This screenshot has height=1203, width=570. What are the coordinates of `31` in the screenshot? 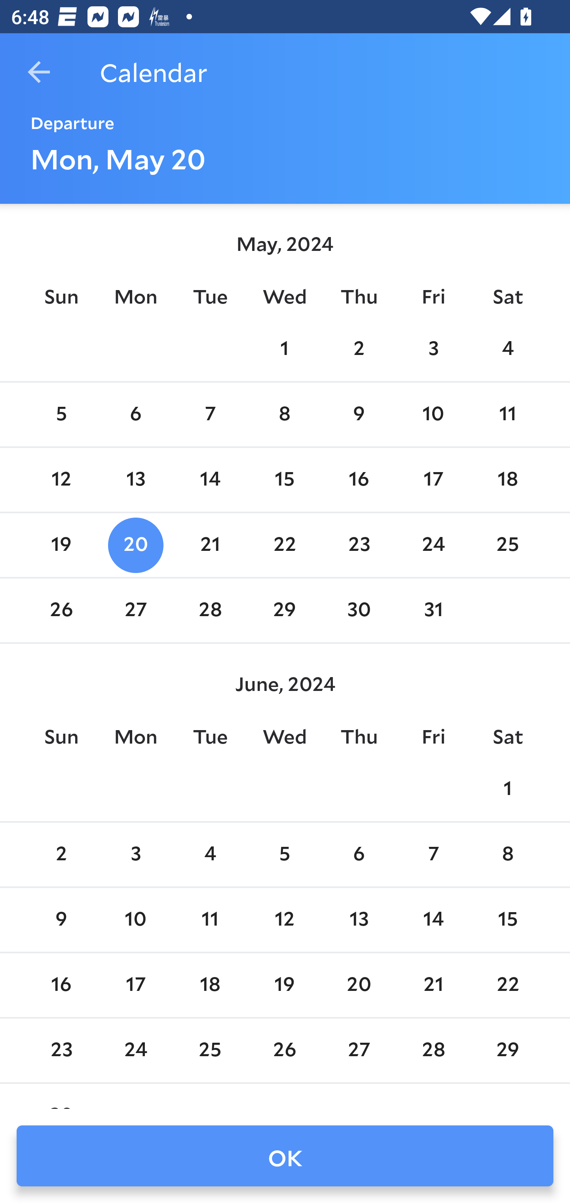 It's located at (433, 611).